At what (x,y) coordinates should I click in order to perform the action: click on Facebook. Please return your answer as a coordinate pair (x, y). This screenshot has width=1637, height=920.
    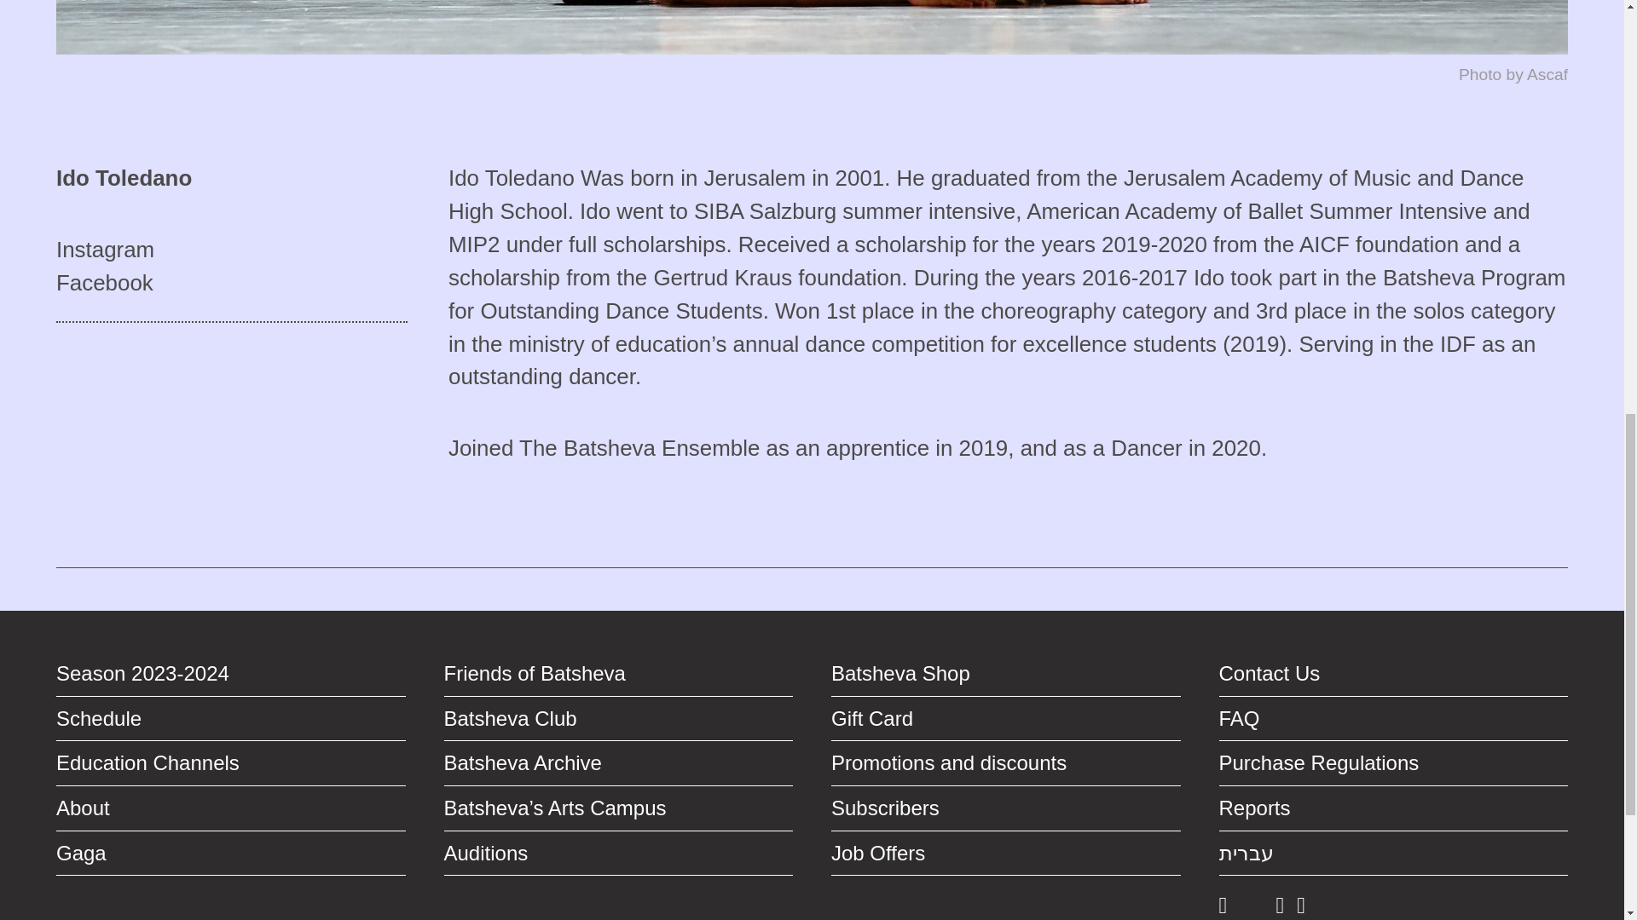
    Looking at the image, I should click on (232, 283).